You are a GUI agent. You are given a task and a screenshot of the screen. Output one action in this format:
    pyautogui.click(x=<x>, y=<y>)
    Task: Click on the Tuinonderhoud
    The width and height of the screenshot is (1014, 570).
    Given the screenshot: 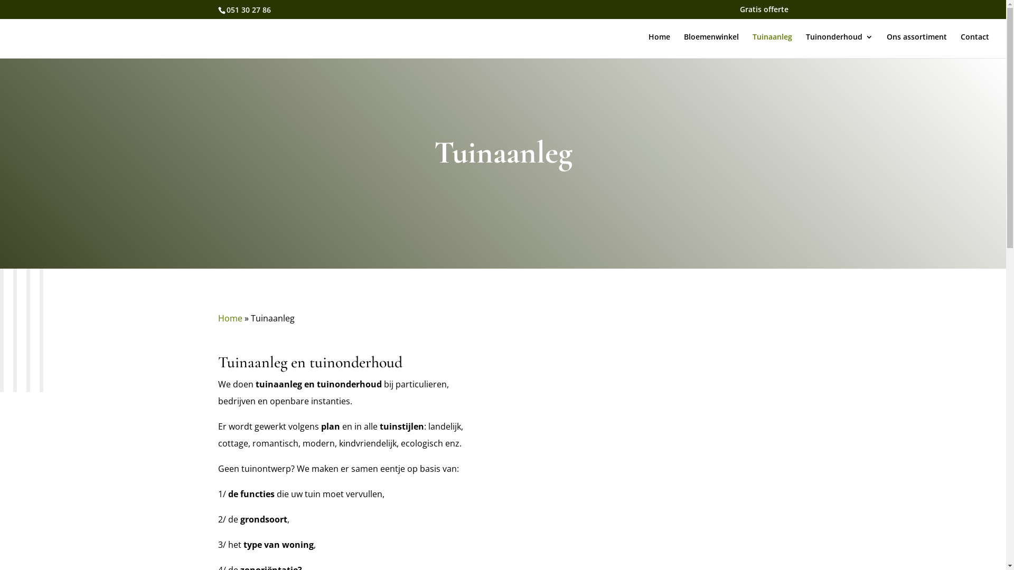 What is the action you would take?
    pyautogui.click(x=840, y=45)
    